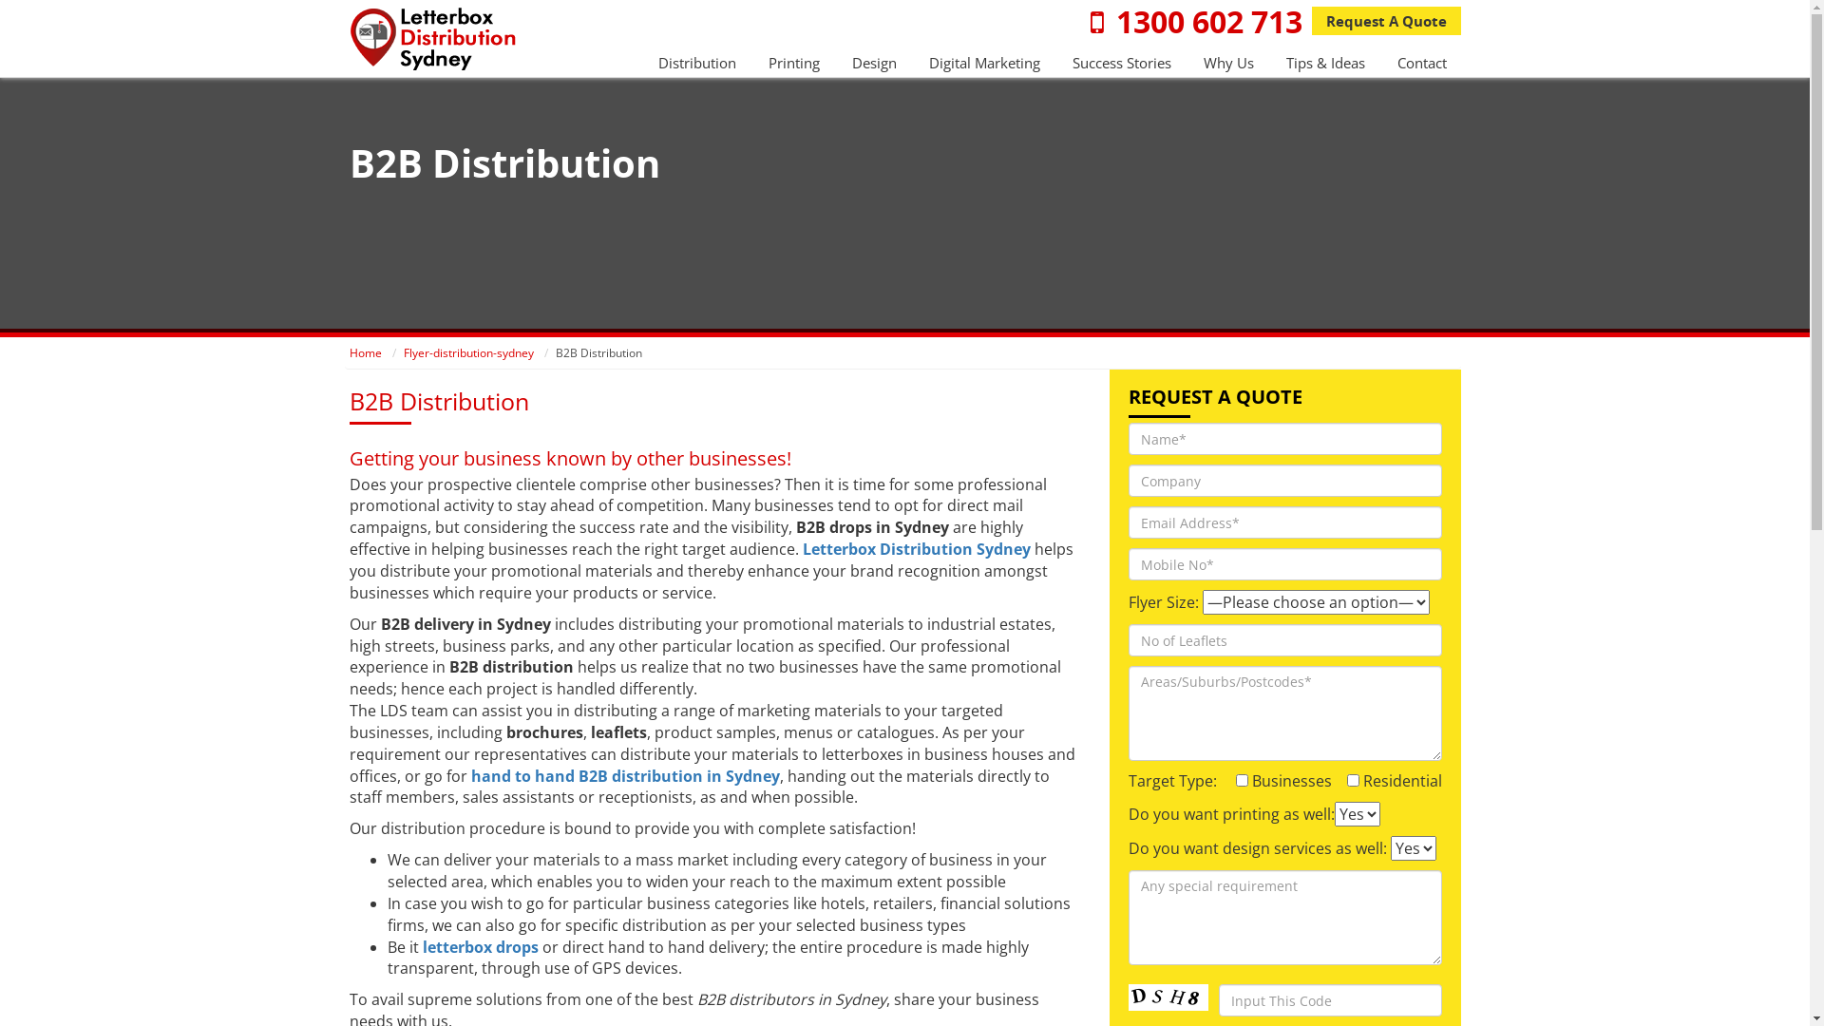 This screenshot has width=1824, height=1026. I want to click on Flyer-distribution-sydney, so click(467, 353).